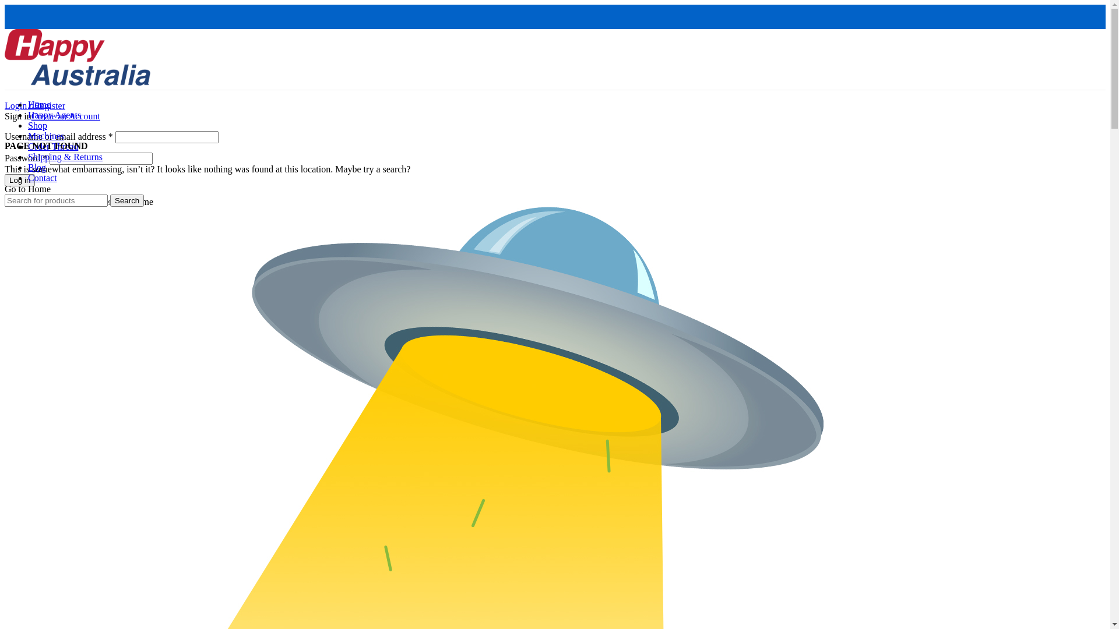 Image resolution: width=1119 pixels, height=629 pixels. I want to click on Wishlist, so click(20, 232).